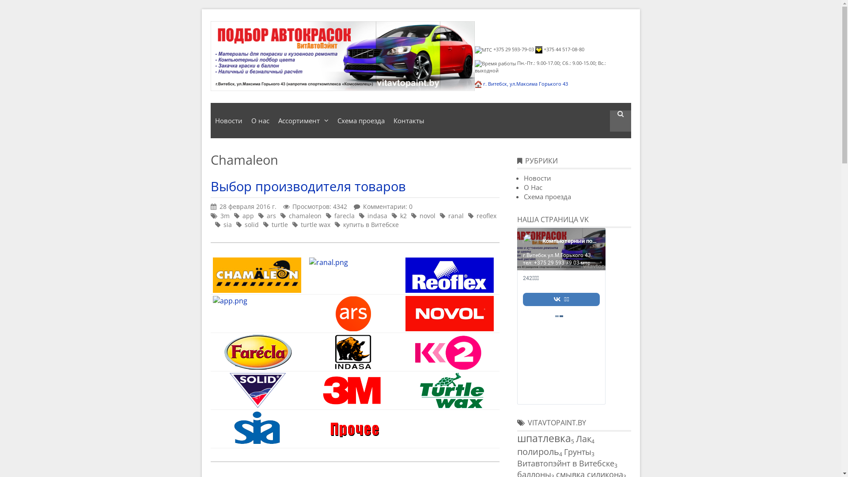 This screenshot has width=848, height=477. What do you see at coordinates (248, 216) in the screenshot?
I see `app` at bounding box center [248, 216].